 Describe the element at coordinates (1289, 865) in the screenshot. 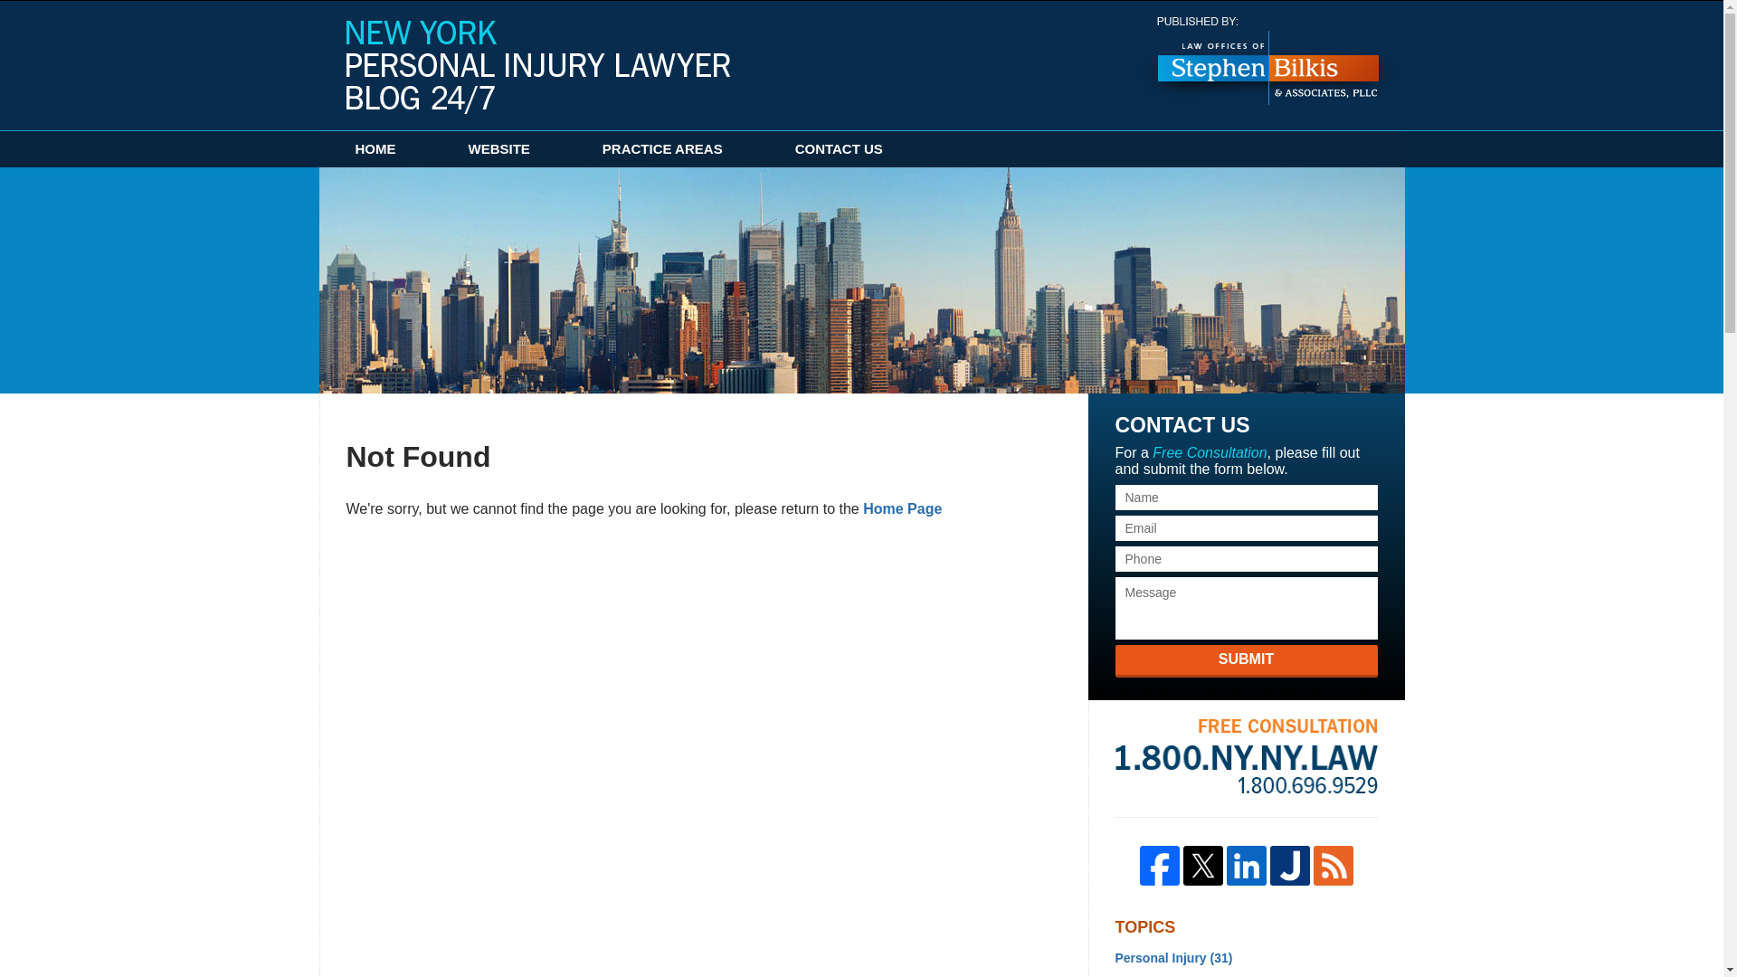

I see `Justia` at that location.